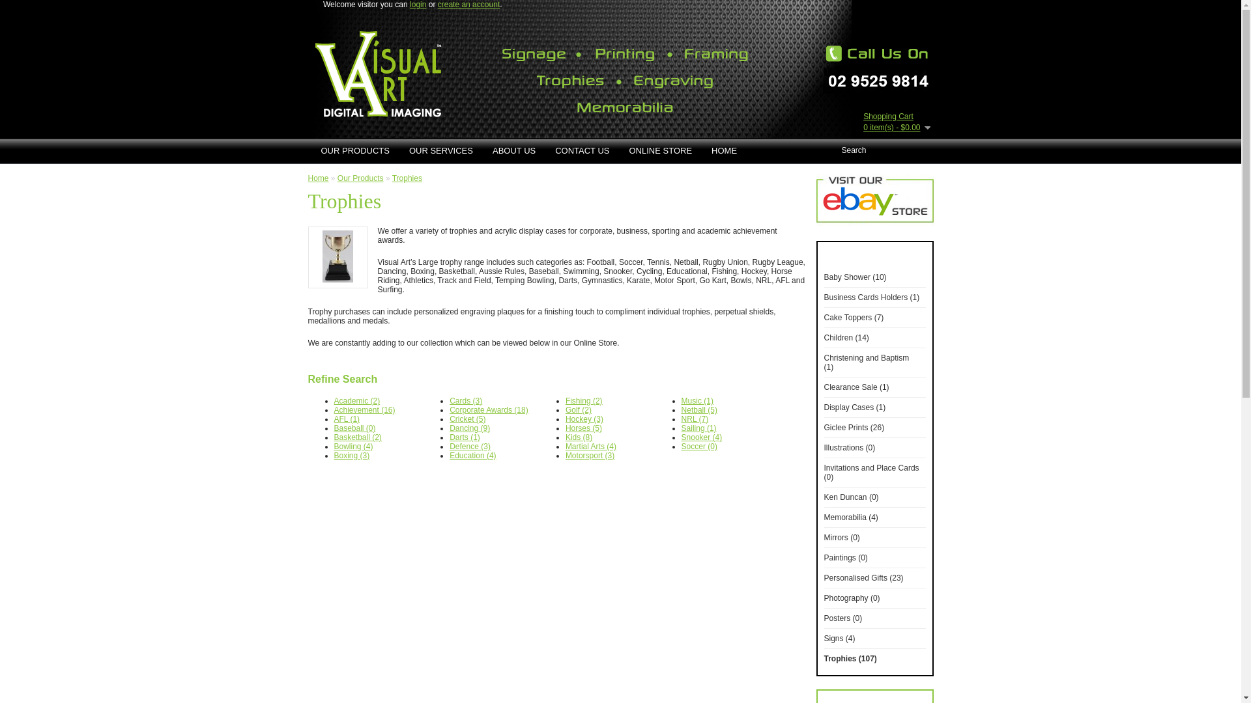 Image resolution: width=1251 pixels, height=703 pixels. What do you see at coordinates (843, 618) in the screenshot?
I see `Posters (0)` at bounding box center [843, 618].